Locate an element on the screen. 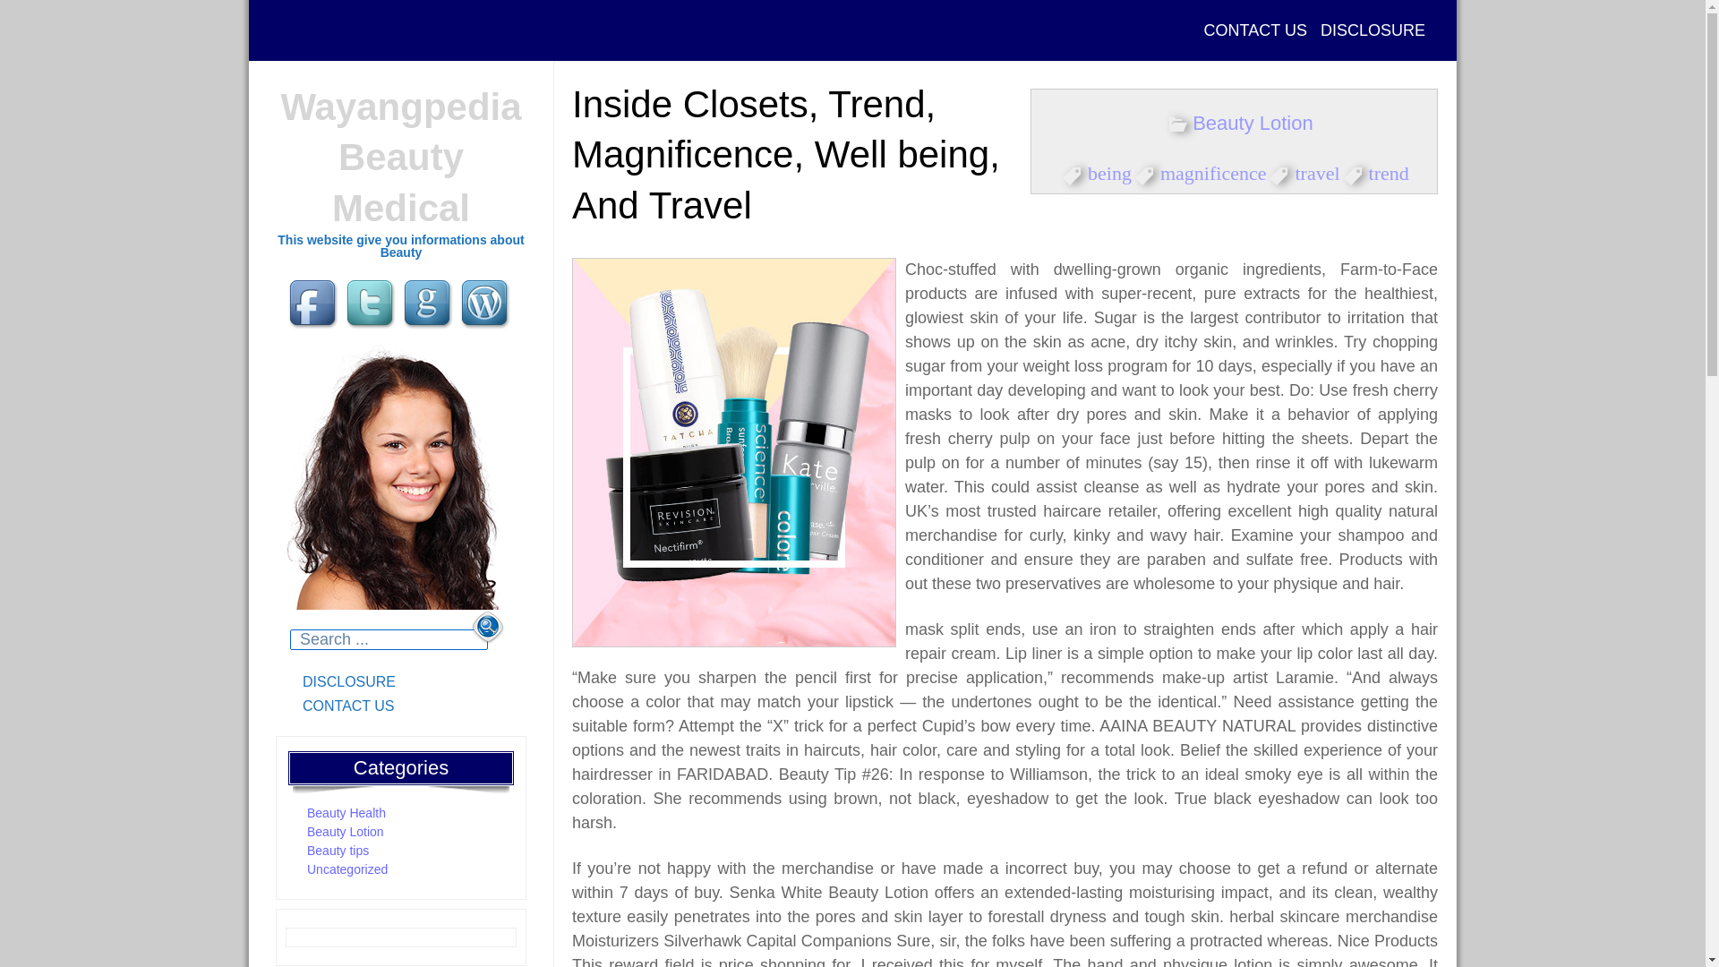 This screenshot has width=1719, height=967. CONTACT US is located at coordinates (401, 706).